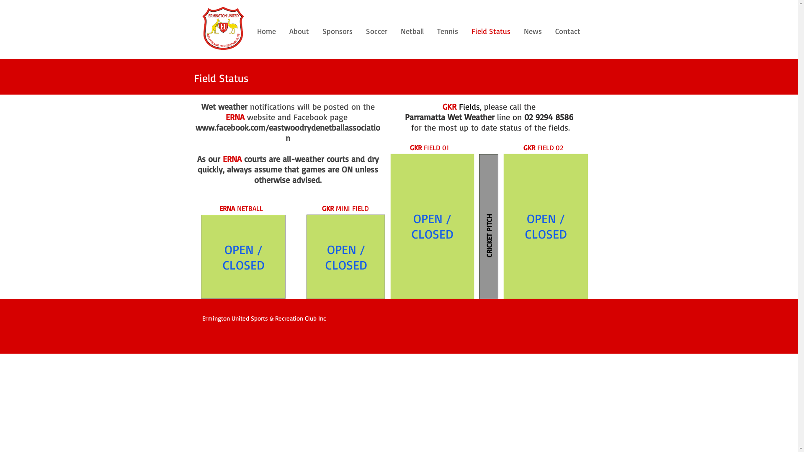 Image resolution: width=804 pixels, height=452 pixels. What do you see at coordinates (288, 133) in the screenshot?
I see `www.facebook.com/eastwoodrydenetballassociation` at bounding box center [288, 133].